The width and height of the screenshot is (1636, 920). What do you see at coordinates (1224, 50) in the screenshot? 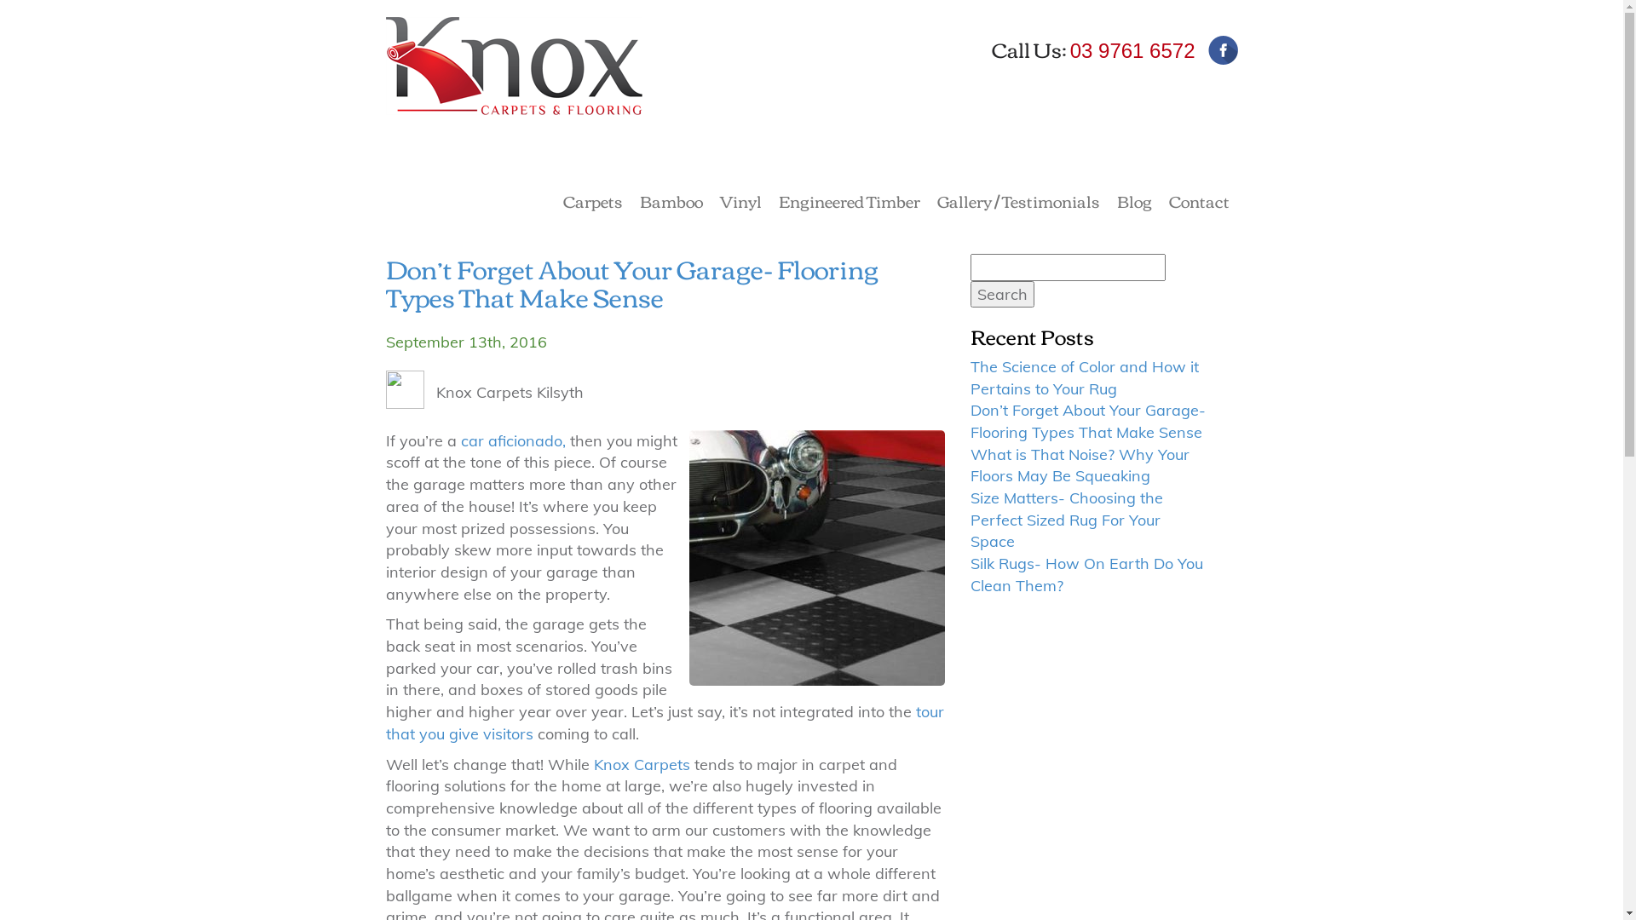
I see `Facebook` at bounding box center [1224, 50].